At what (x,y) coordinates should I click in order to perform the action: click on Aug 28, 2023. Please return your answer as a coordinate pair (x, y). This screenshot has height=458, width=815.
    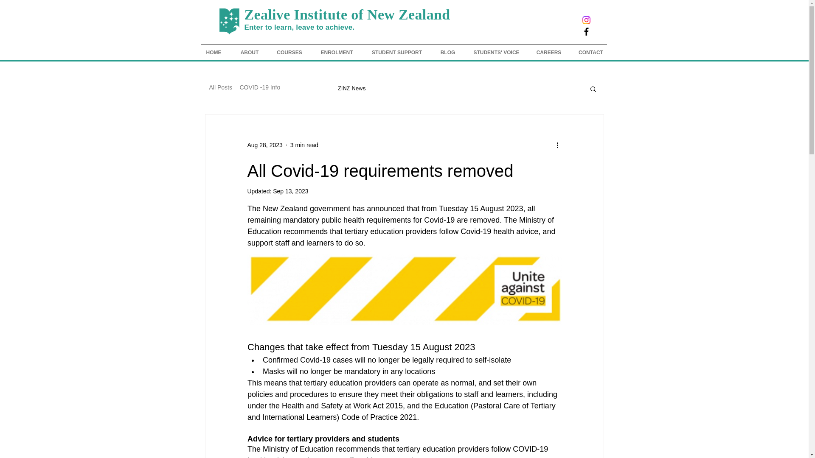
    Looking at the image, I should click on (264, 145).